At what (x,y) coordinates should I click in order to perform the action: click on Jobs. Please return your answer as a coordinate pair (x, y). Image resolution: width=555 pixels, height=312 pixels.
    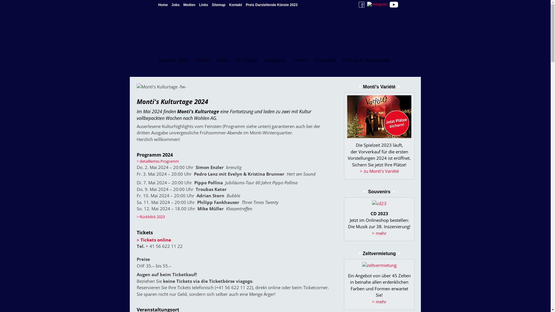
    Looking at the image, I should click on (175, 5).